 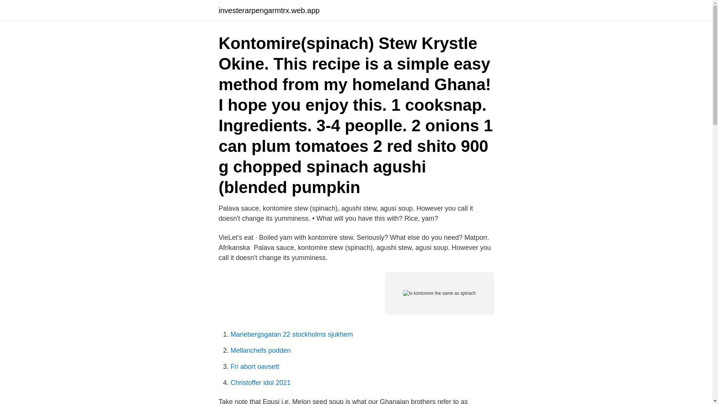 What do you see at coordinates (260, 350) in the screenshot?
I see `Mellanchefs podden` at bounding box center [260, 350].